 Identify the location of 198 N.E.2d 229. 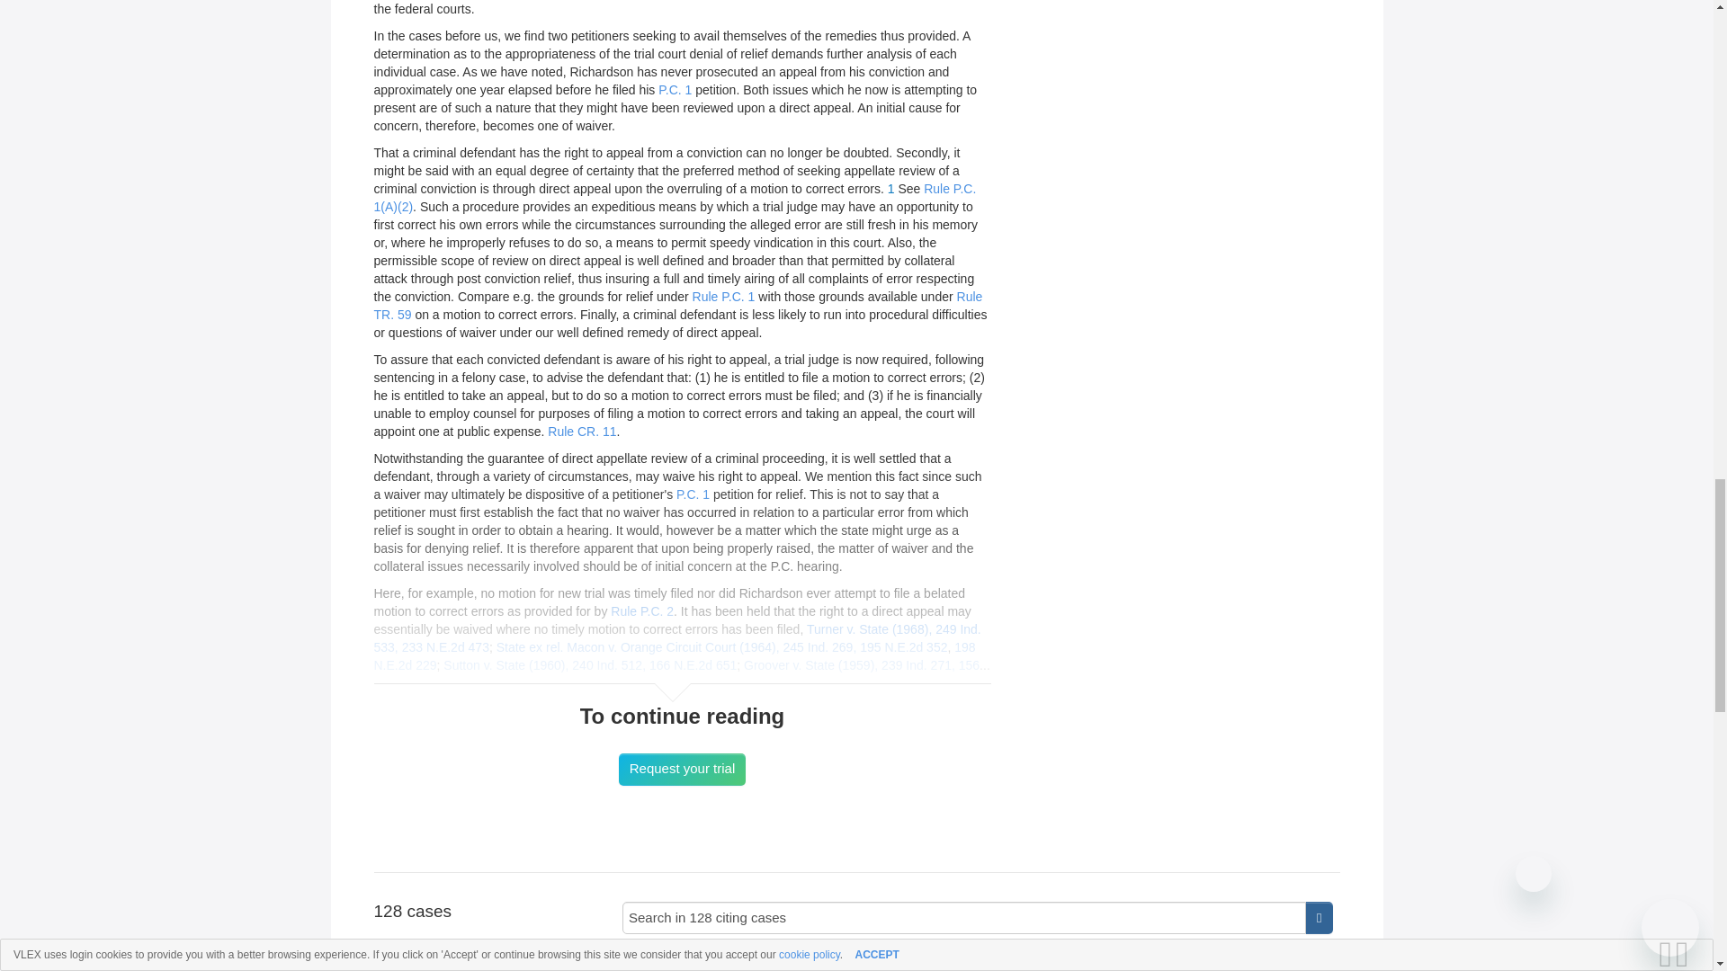
(675, 656).